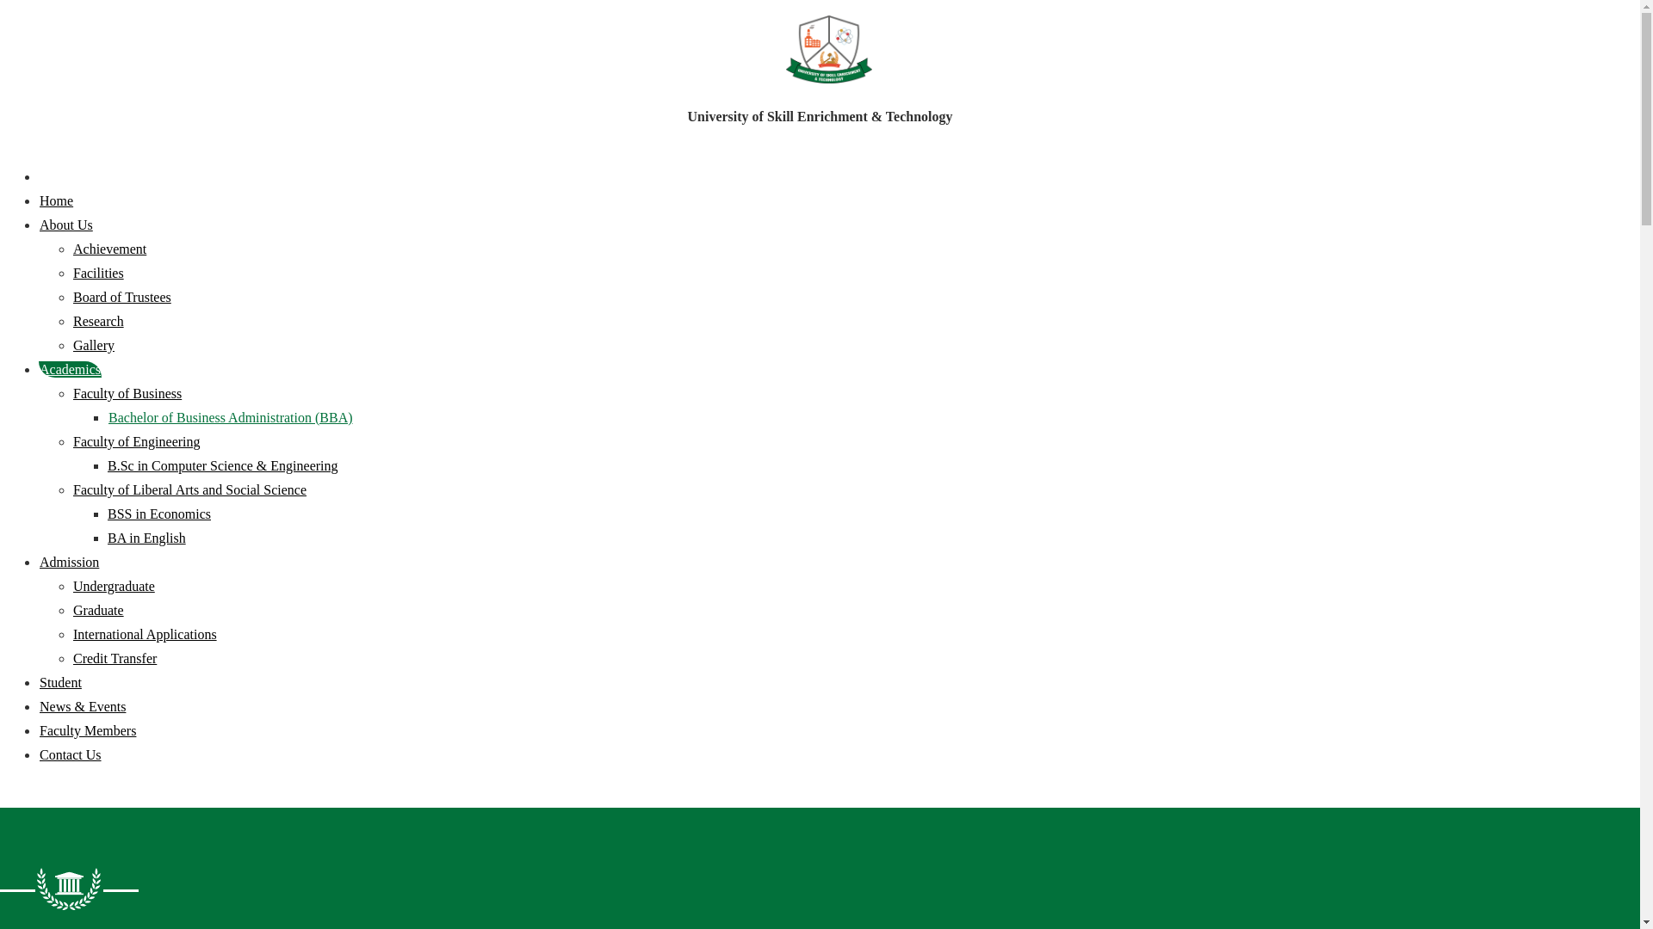 The height and width of the screenshot is (929, 1653). Describe the element at coordinates (122, 298) in the screenshot. I see `Board of Trustees` at that location.